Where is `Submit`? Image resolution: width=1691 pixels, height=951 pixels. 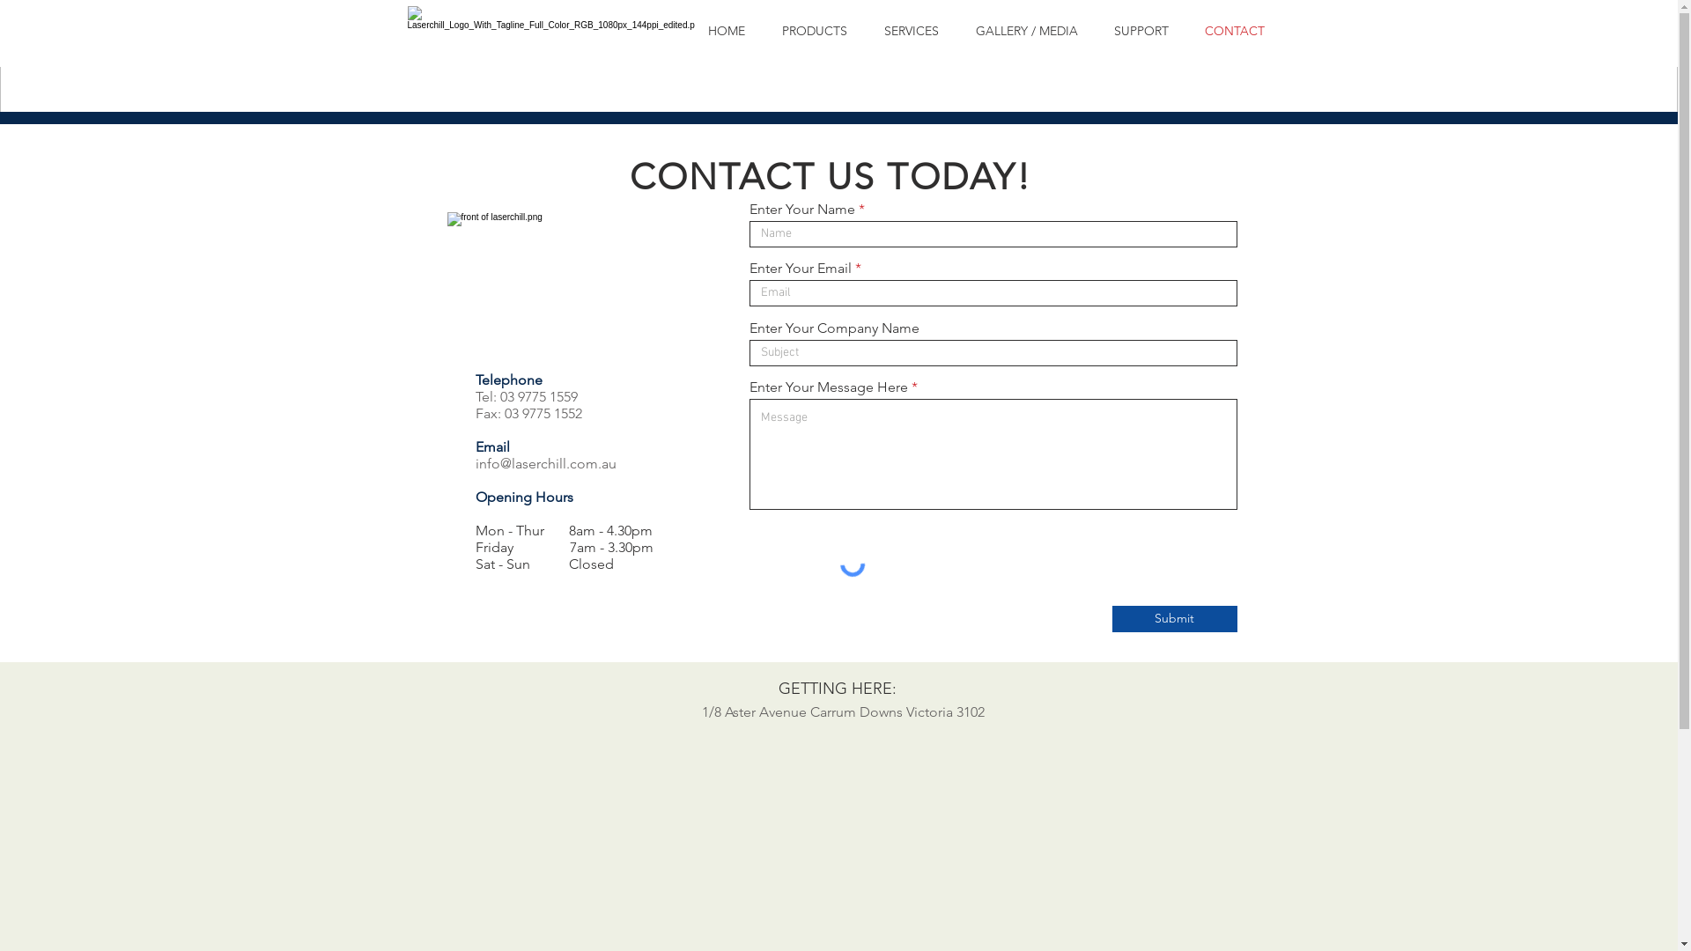
Submit is located at coordinates (1174, 619).